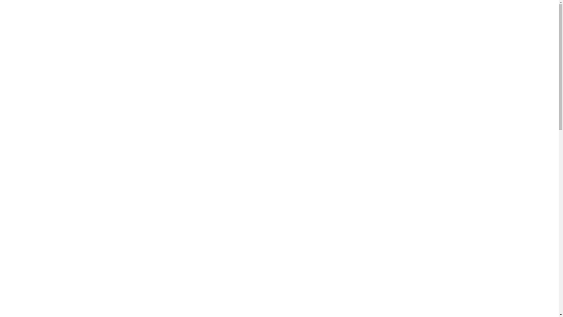 The image size is (563, 317). Describe the element at coordinates (453, 23) in the screenshot. I see `Search` at that location.